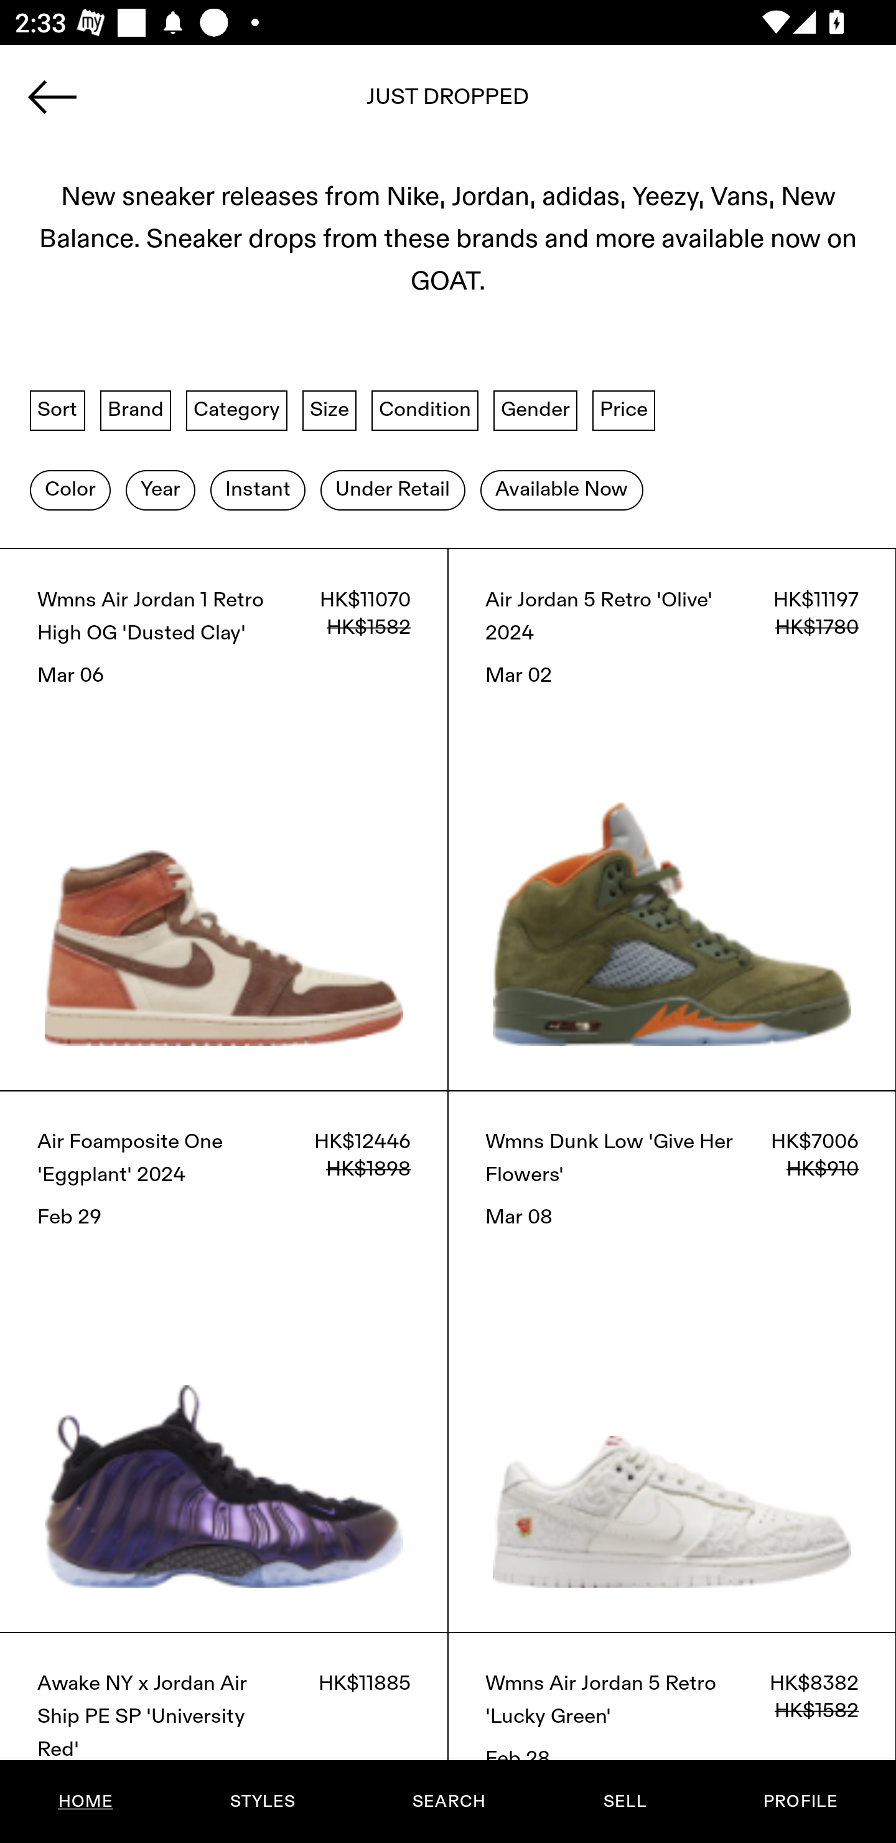 This screenshot has width=896, height=1843. Describe the element at coordinates (262, 1801) in the screenshot. I see `STYLES` at that location.